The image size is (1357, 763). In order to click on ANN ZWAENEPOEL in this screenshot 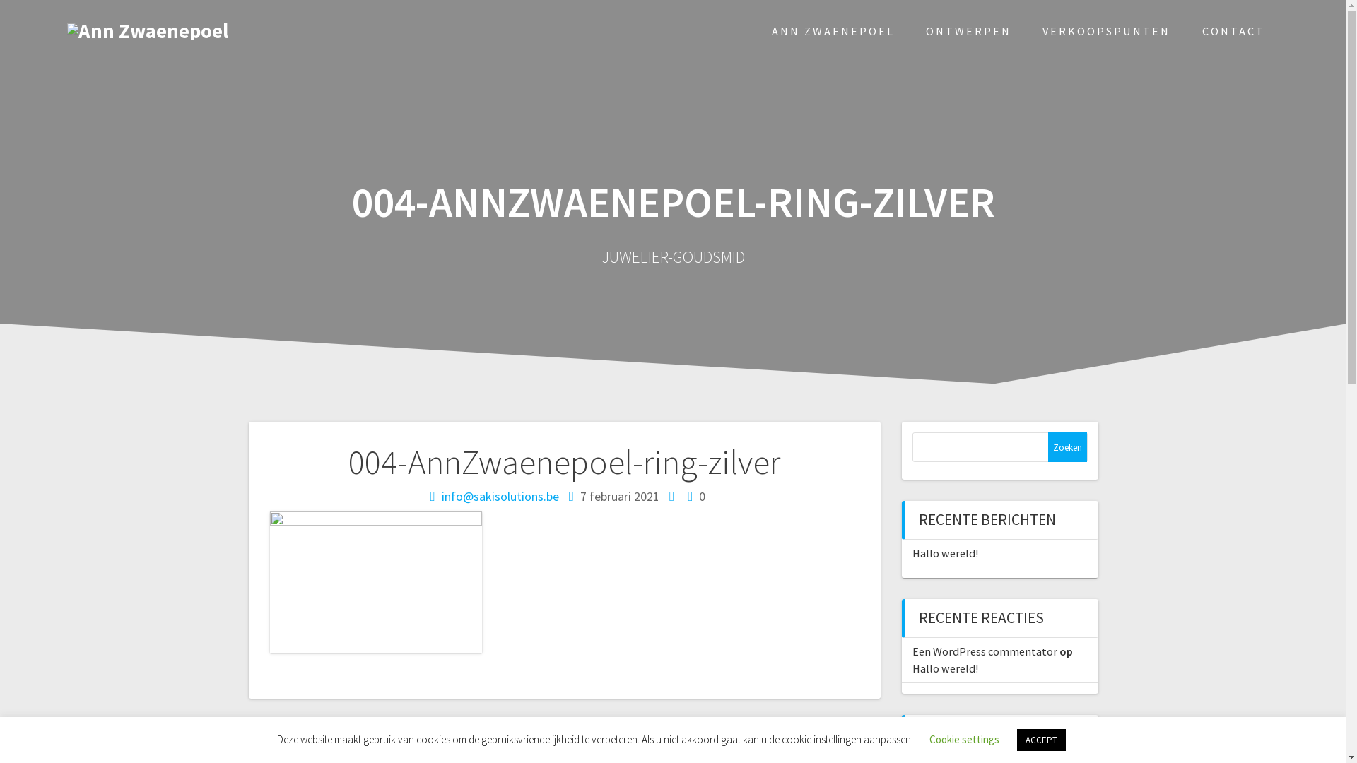, I will do `click(833, 31)`.